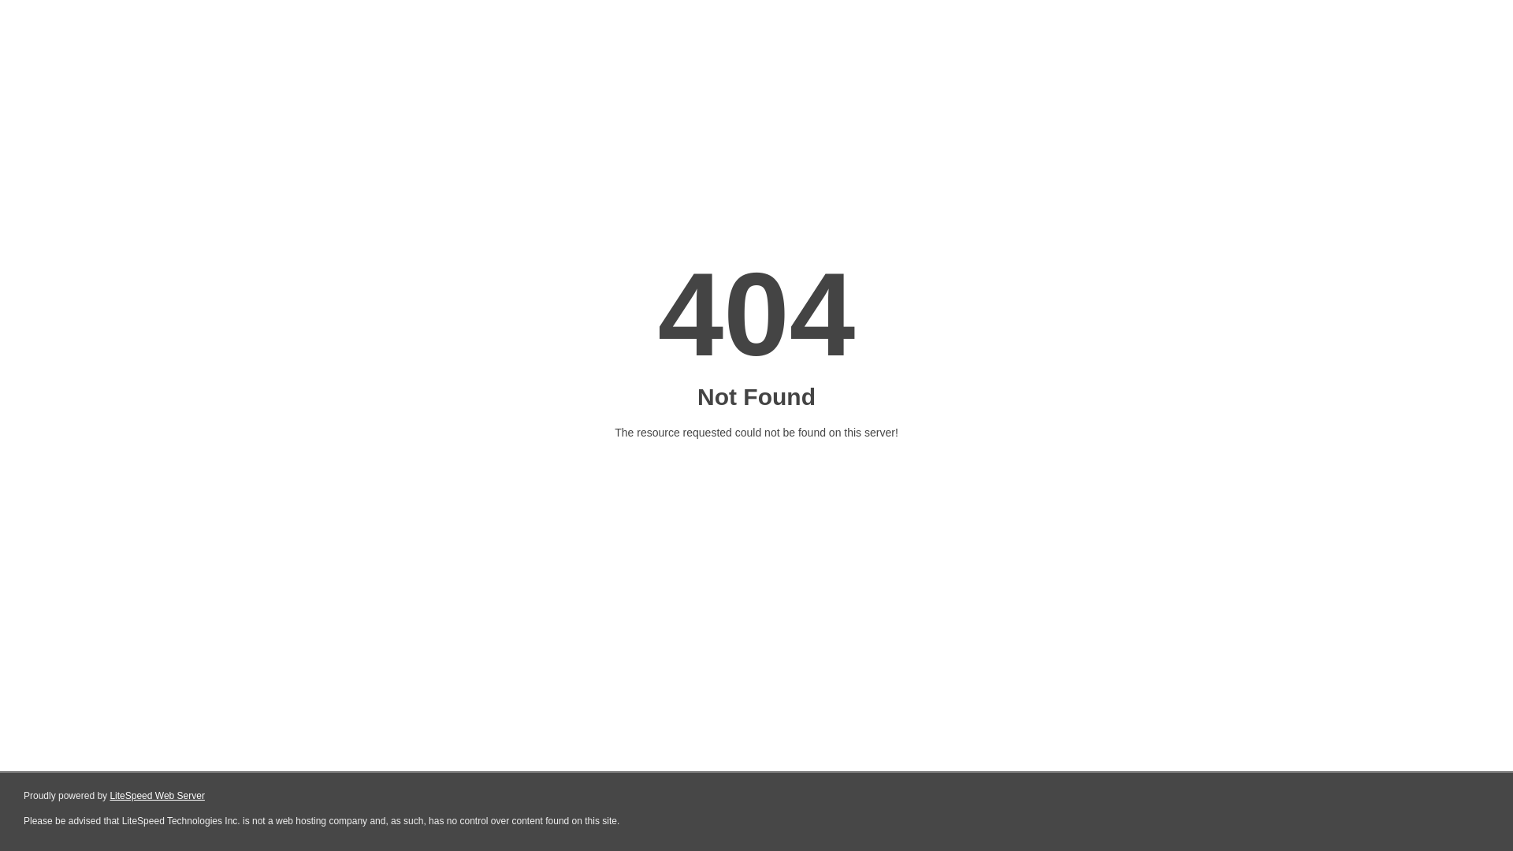 The height and width of the screenshot is (851, 1513). Describe the element at coordinates (158, 796) in the screenshot. I see `LiteSpeed Web Server` at that location.